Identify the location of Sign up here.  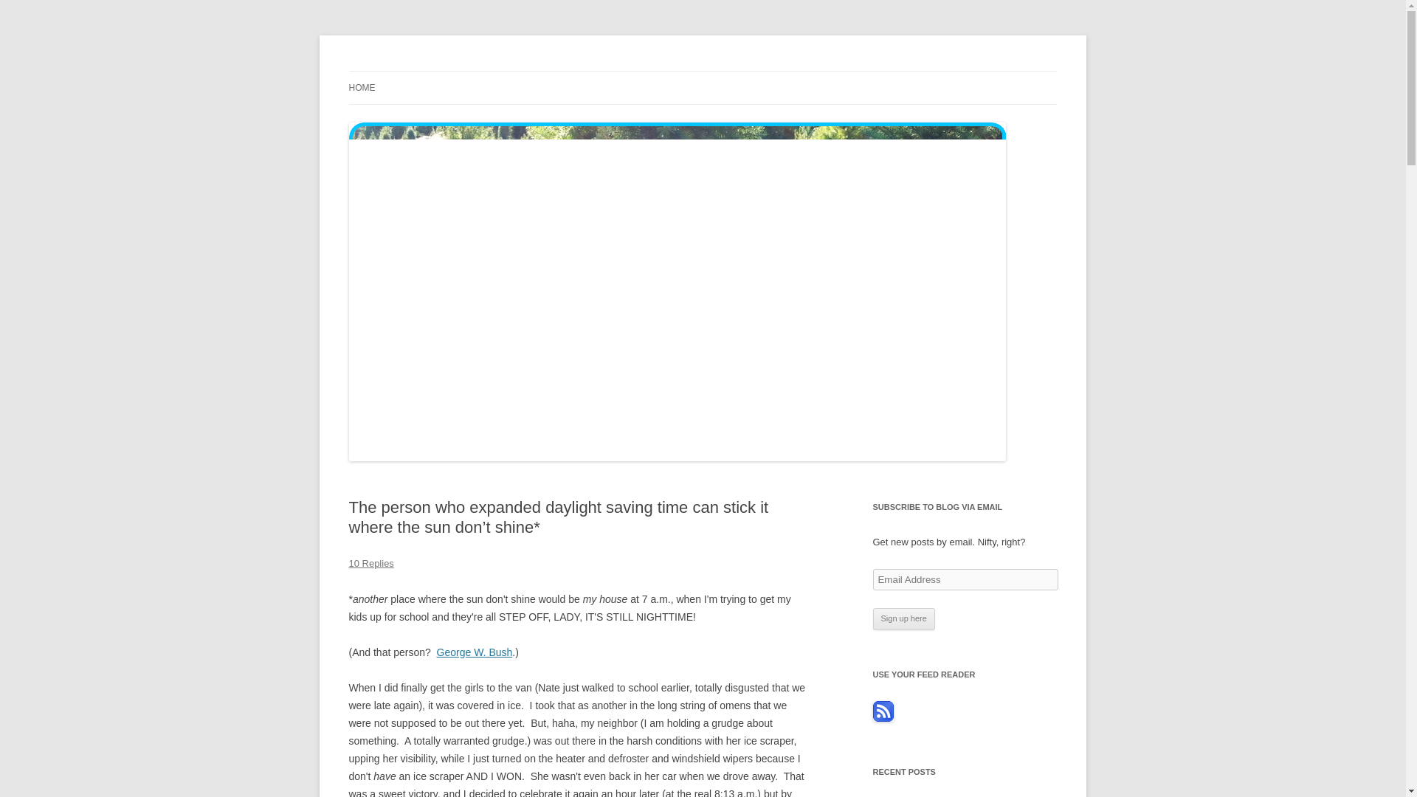
(903, 619).